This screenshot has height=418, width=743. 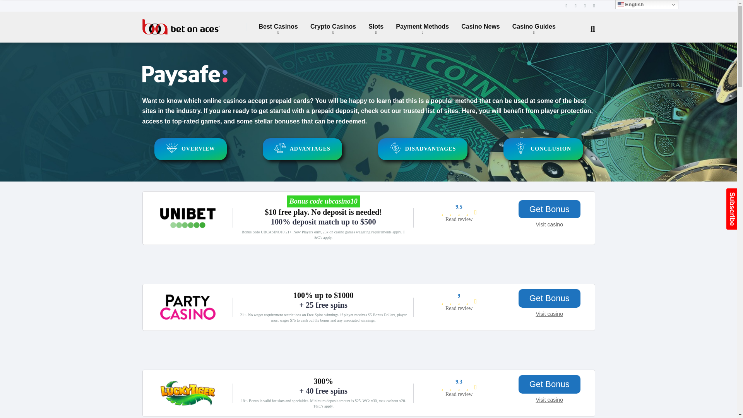 What do you see at coordinates (550, 209) in the screenshot?
I see `Get Bonus` at bounding box center [550, 209].